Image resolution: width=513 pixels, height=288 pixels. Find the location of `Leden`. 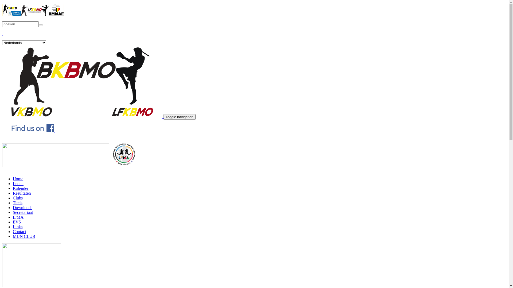

Leden is located at coordinates (18, 183).